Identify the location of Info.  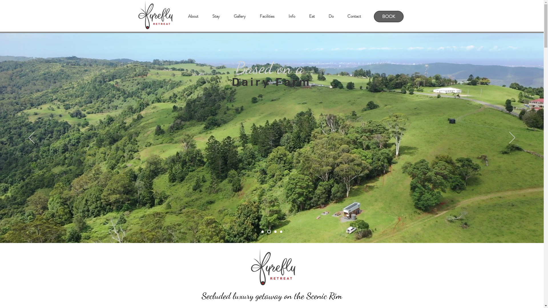
(292, 17).